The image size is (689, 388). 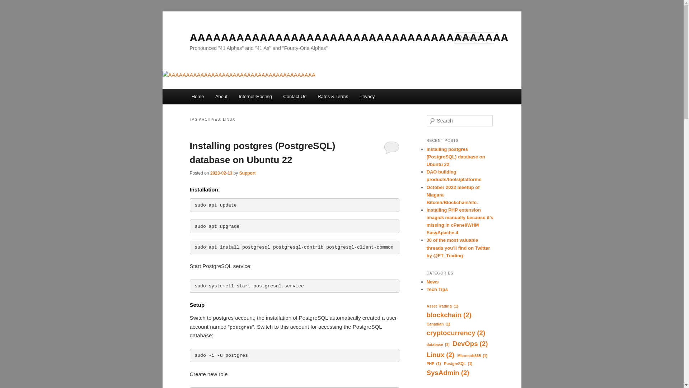 What do you see at coordinates (333, 96) in the screenshot?
I see `Rates & Terms` at bounding box center [333, 96].